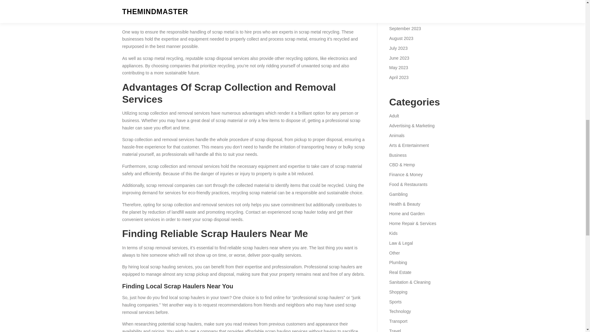 This screenshot has height=332, width=590. What do you see at coordinates (405, 29) in the screenshot?
I see `September 2023` at bounding box center [405, 29].